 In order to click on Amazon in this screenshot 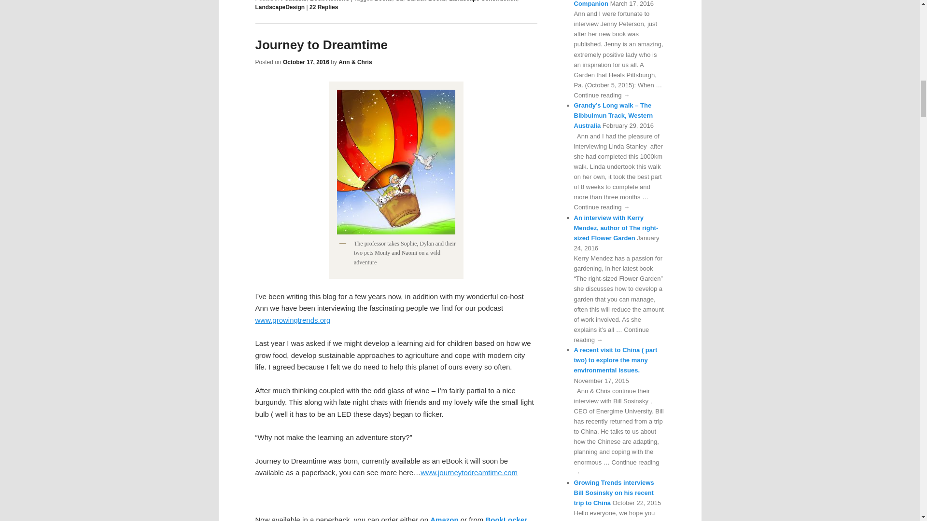, I will do `click(444, 518)`.